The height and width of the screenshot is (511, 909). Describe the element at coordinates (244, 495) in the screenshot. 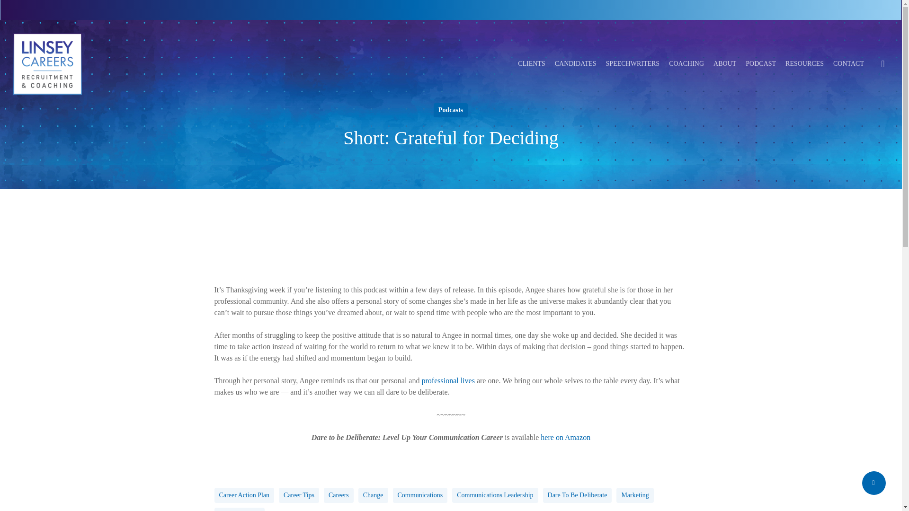

I see `Career Action Plan` at that location.